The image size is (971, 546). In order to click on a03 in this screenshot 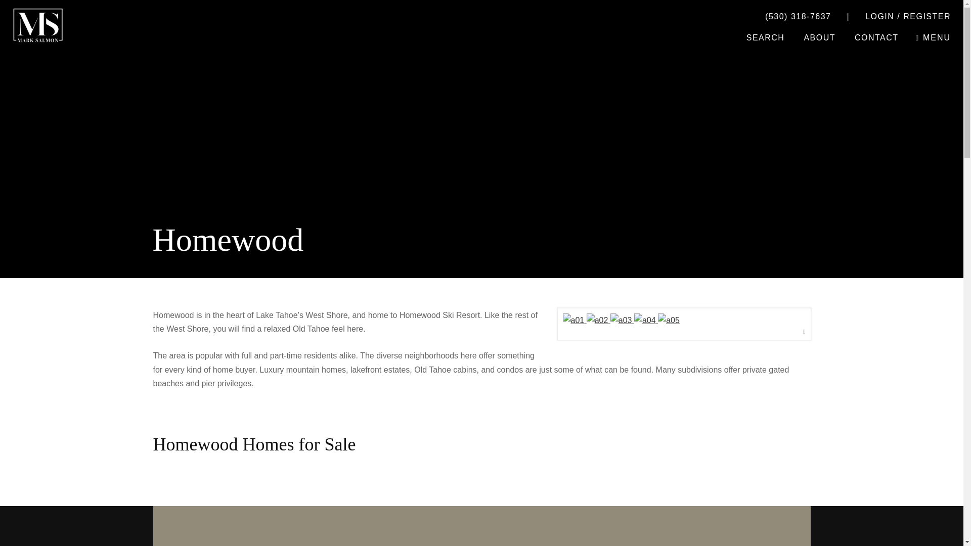, I will do `click(621, 320)`.